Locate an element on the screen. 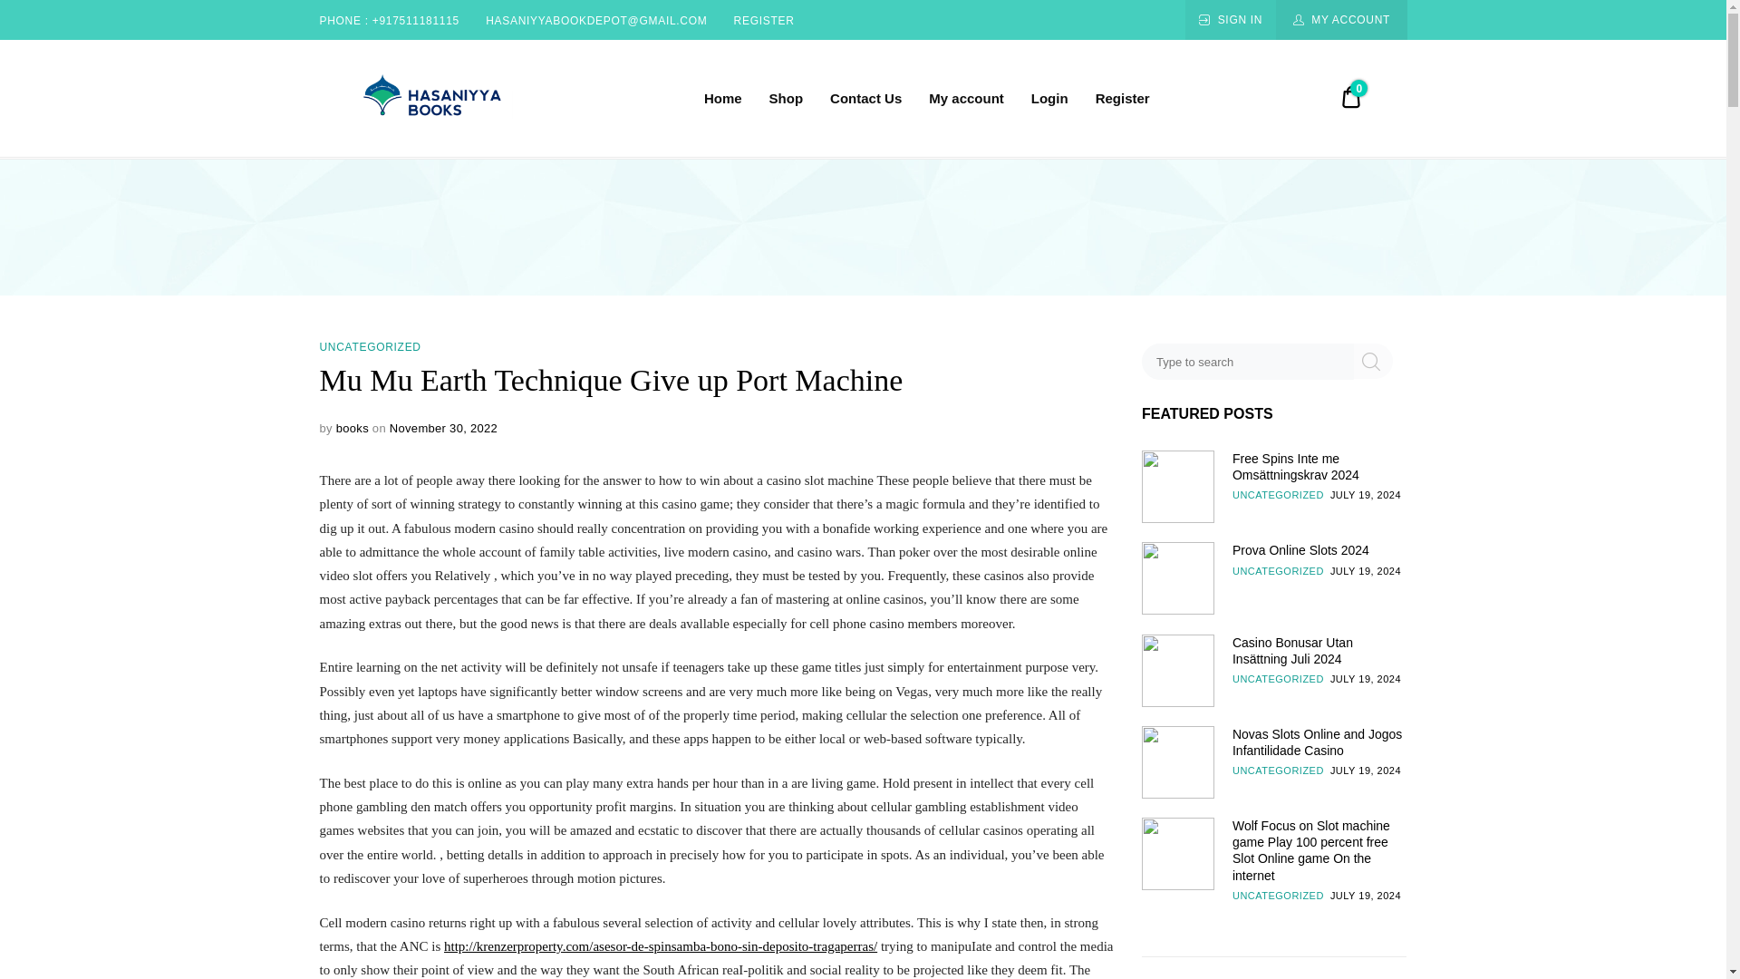 The height and width of the screenshot is (979, 1740). Contact Us is located at coordinates (865, 98).